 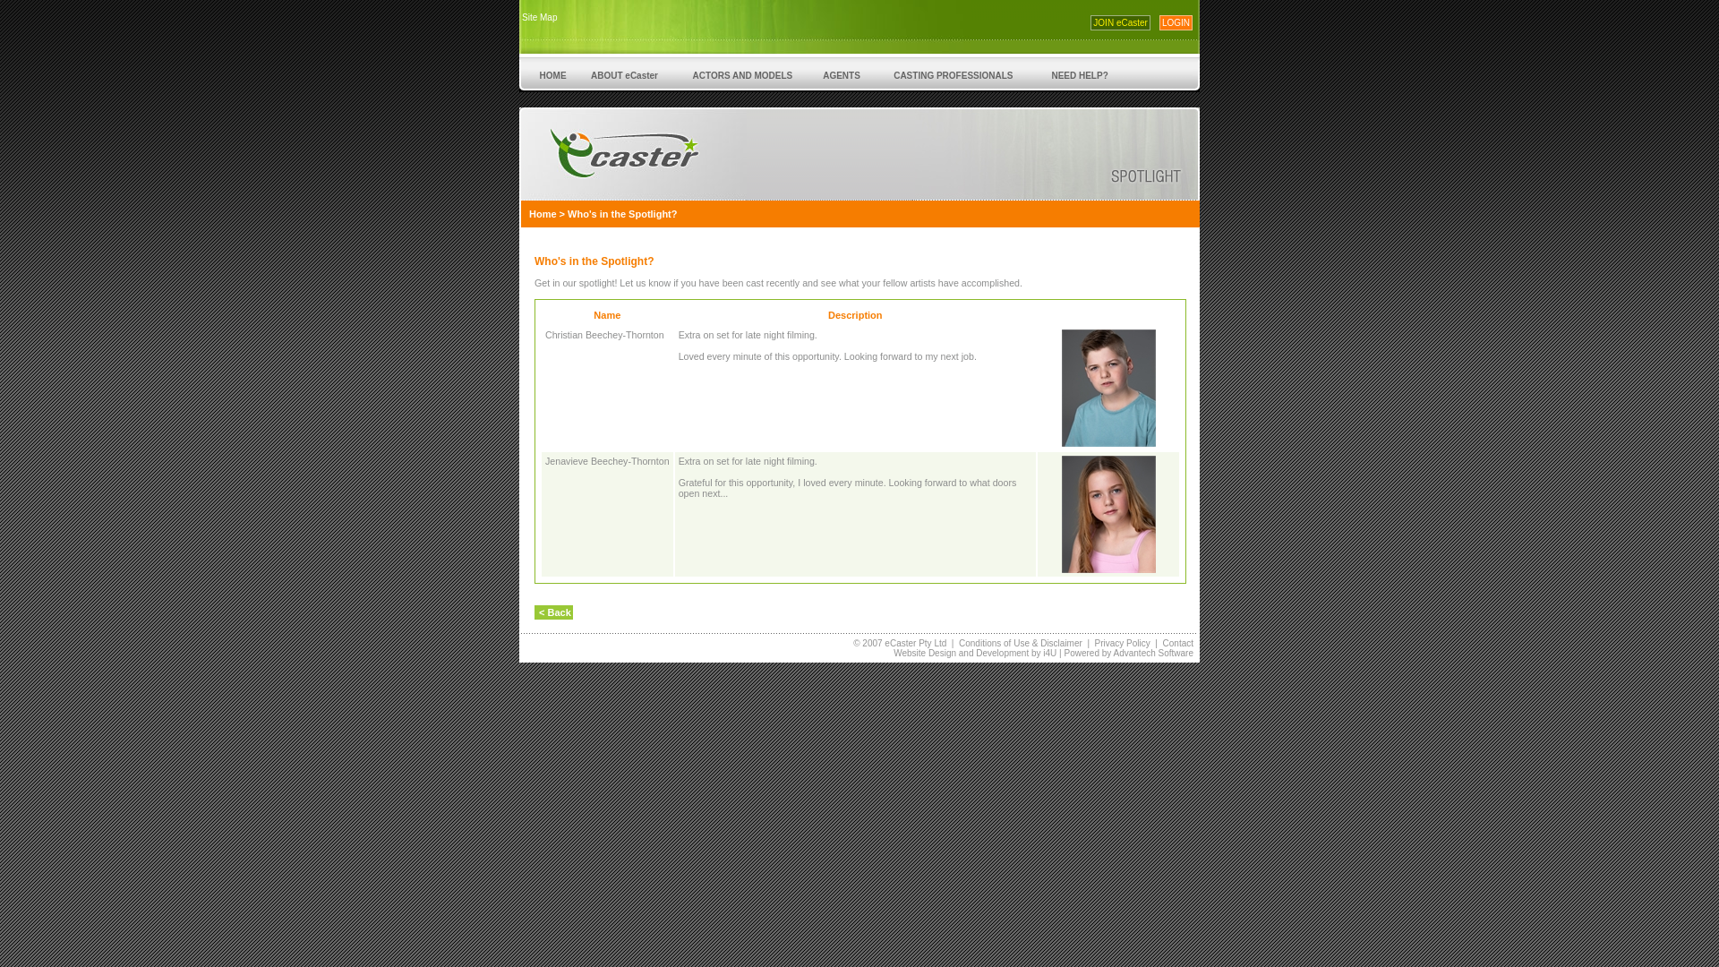 What do you see at coordinates (607, 315) in the screenshot?
I see `Name` at bounding box center [607, 315].